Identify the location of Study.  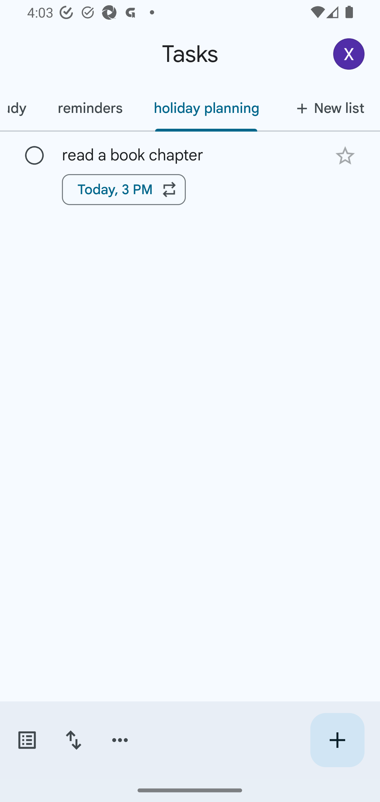
(21, 108).